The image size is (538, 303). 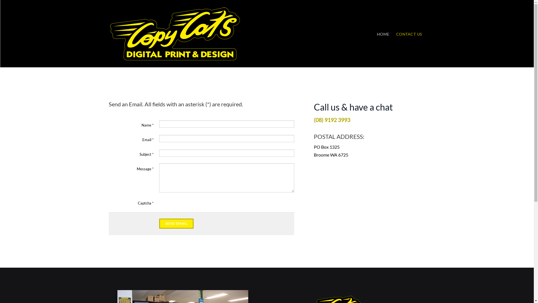 What do you see at coordinates (409, 34) in the screenshot?
I see `CONTACT US` at bounding box center [409, 34].